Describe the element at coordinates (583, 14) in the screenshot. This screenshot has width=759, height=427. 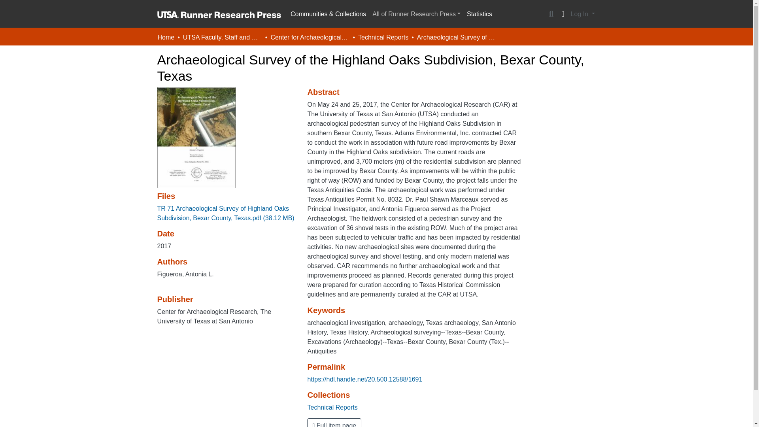
I see `Log In` at that location.